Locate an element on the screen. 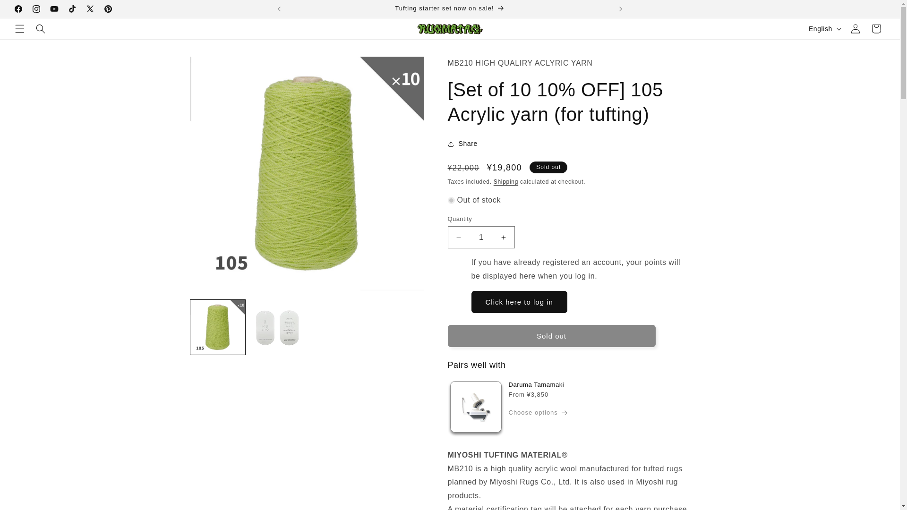 The width and height of the screenshot is (907, 510). Skip to content is located at coordinates (28, 11).